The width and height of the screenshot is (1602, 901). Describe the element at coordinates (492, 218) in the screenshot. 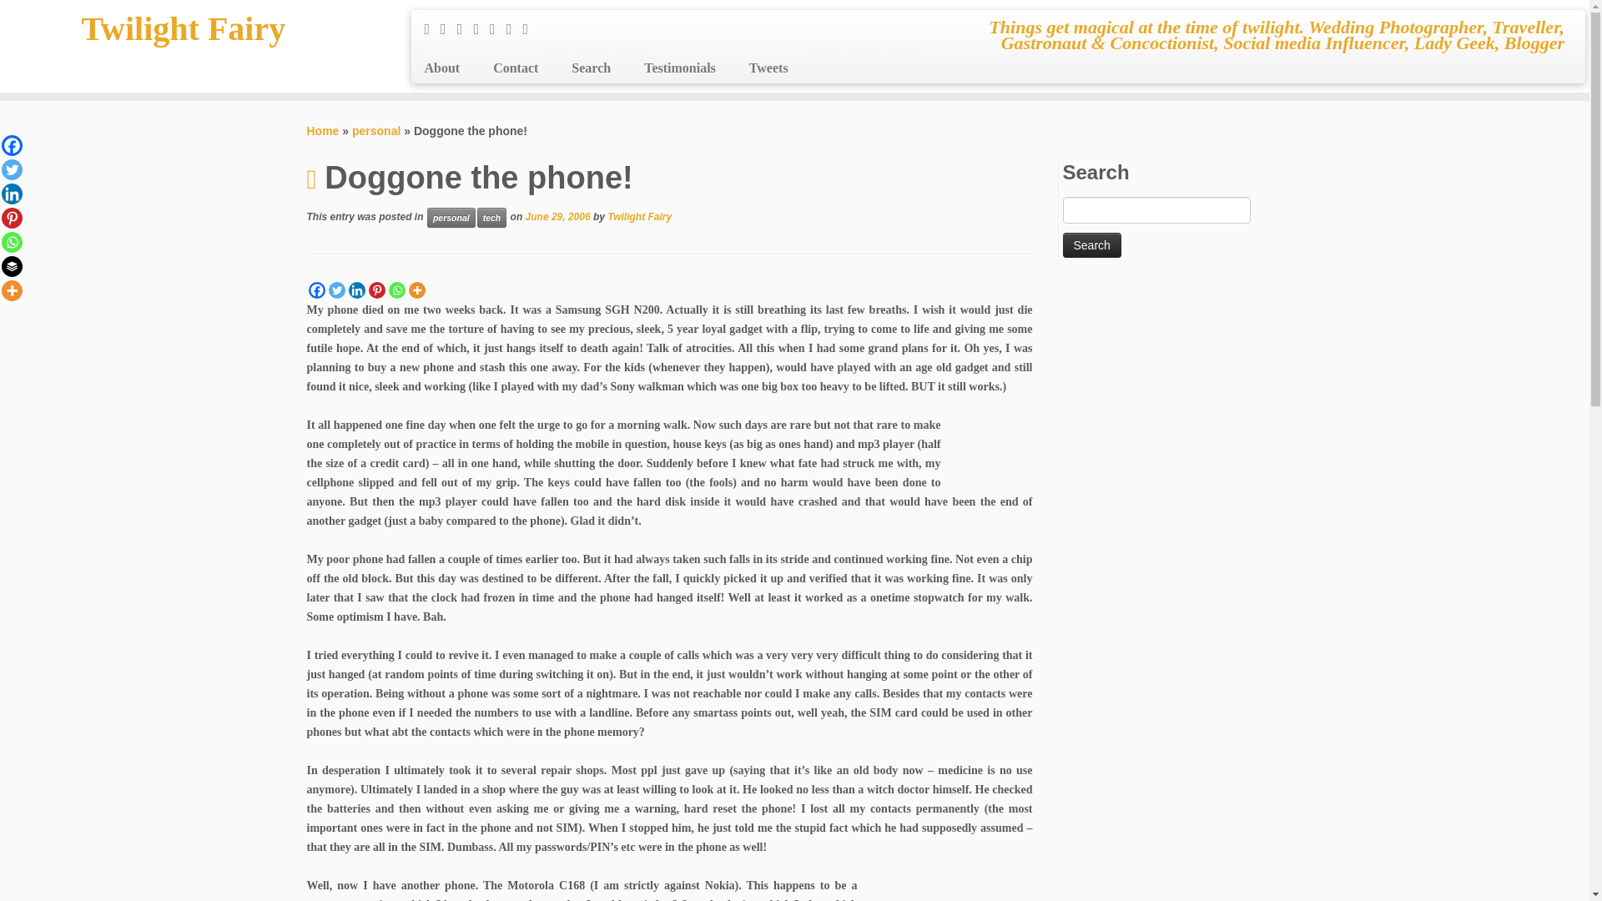

I see `View all posts in tech` at that location.